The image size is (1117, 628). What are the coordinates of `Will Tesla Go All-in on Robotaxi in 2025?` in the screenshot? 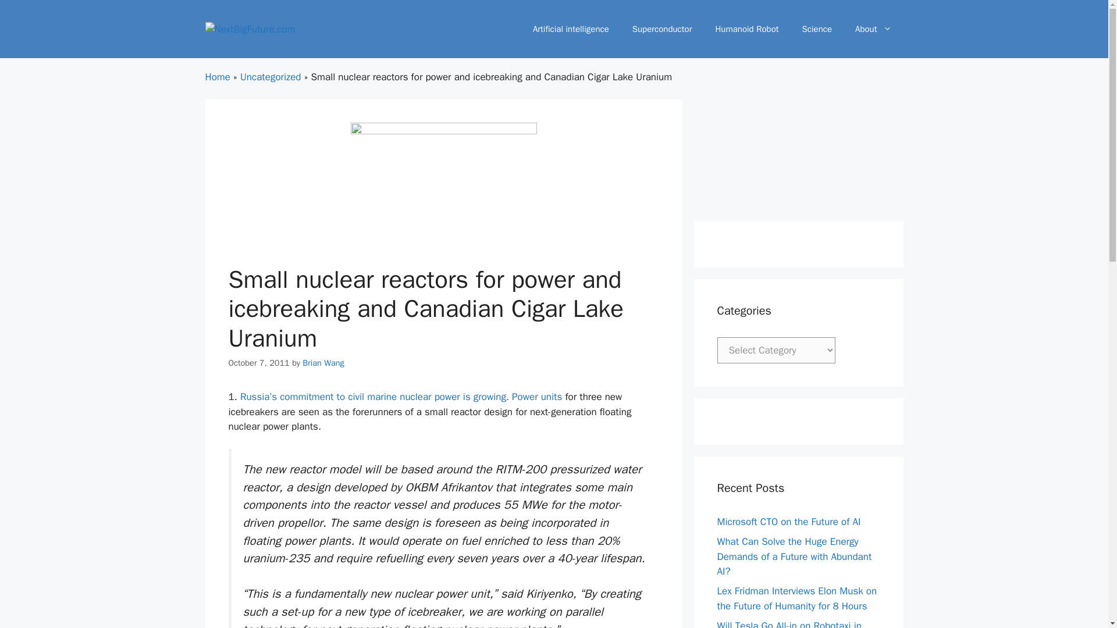 It's located at (789, 623).